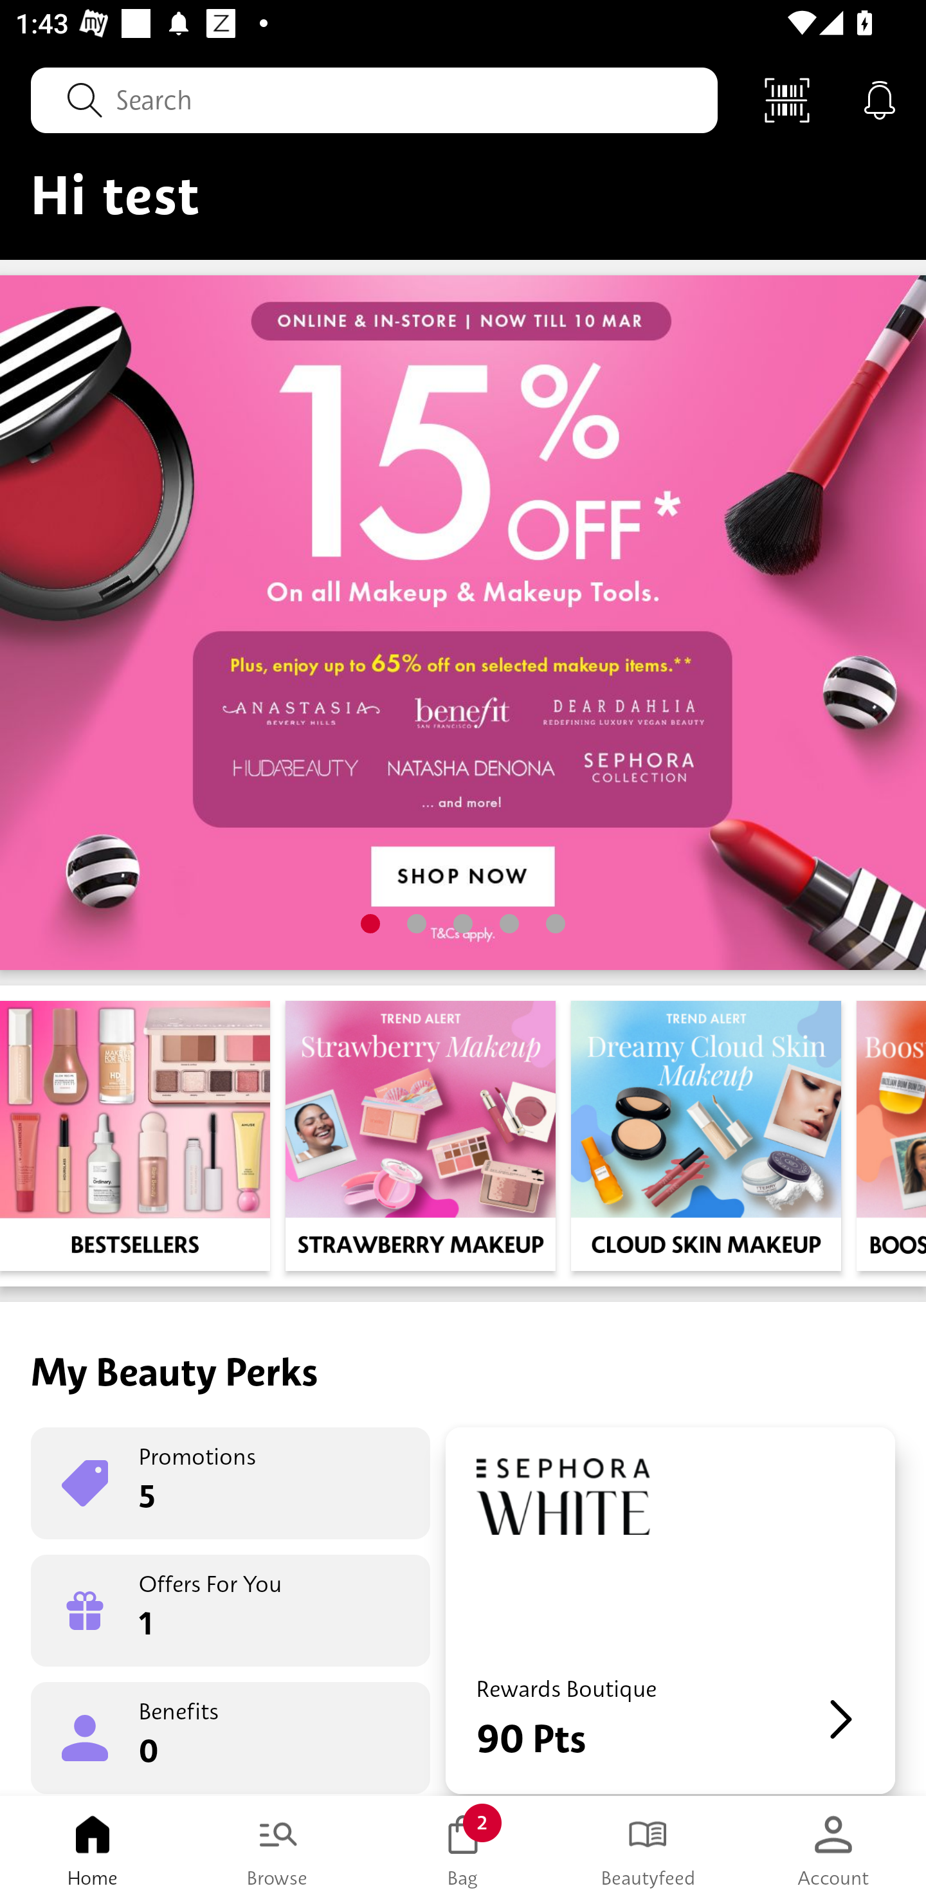 This screenshot has height=1904, width=926. Describe the element at coordinates (648, 1850) in the screenshot. I see `Beautyfeed` at that location.